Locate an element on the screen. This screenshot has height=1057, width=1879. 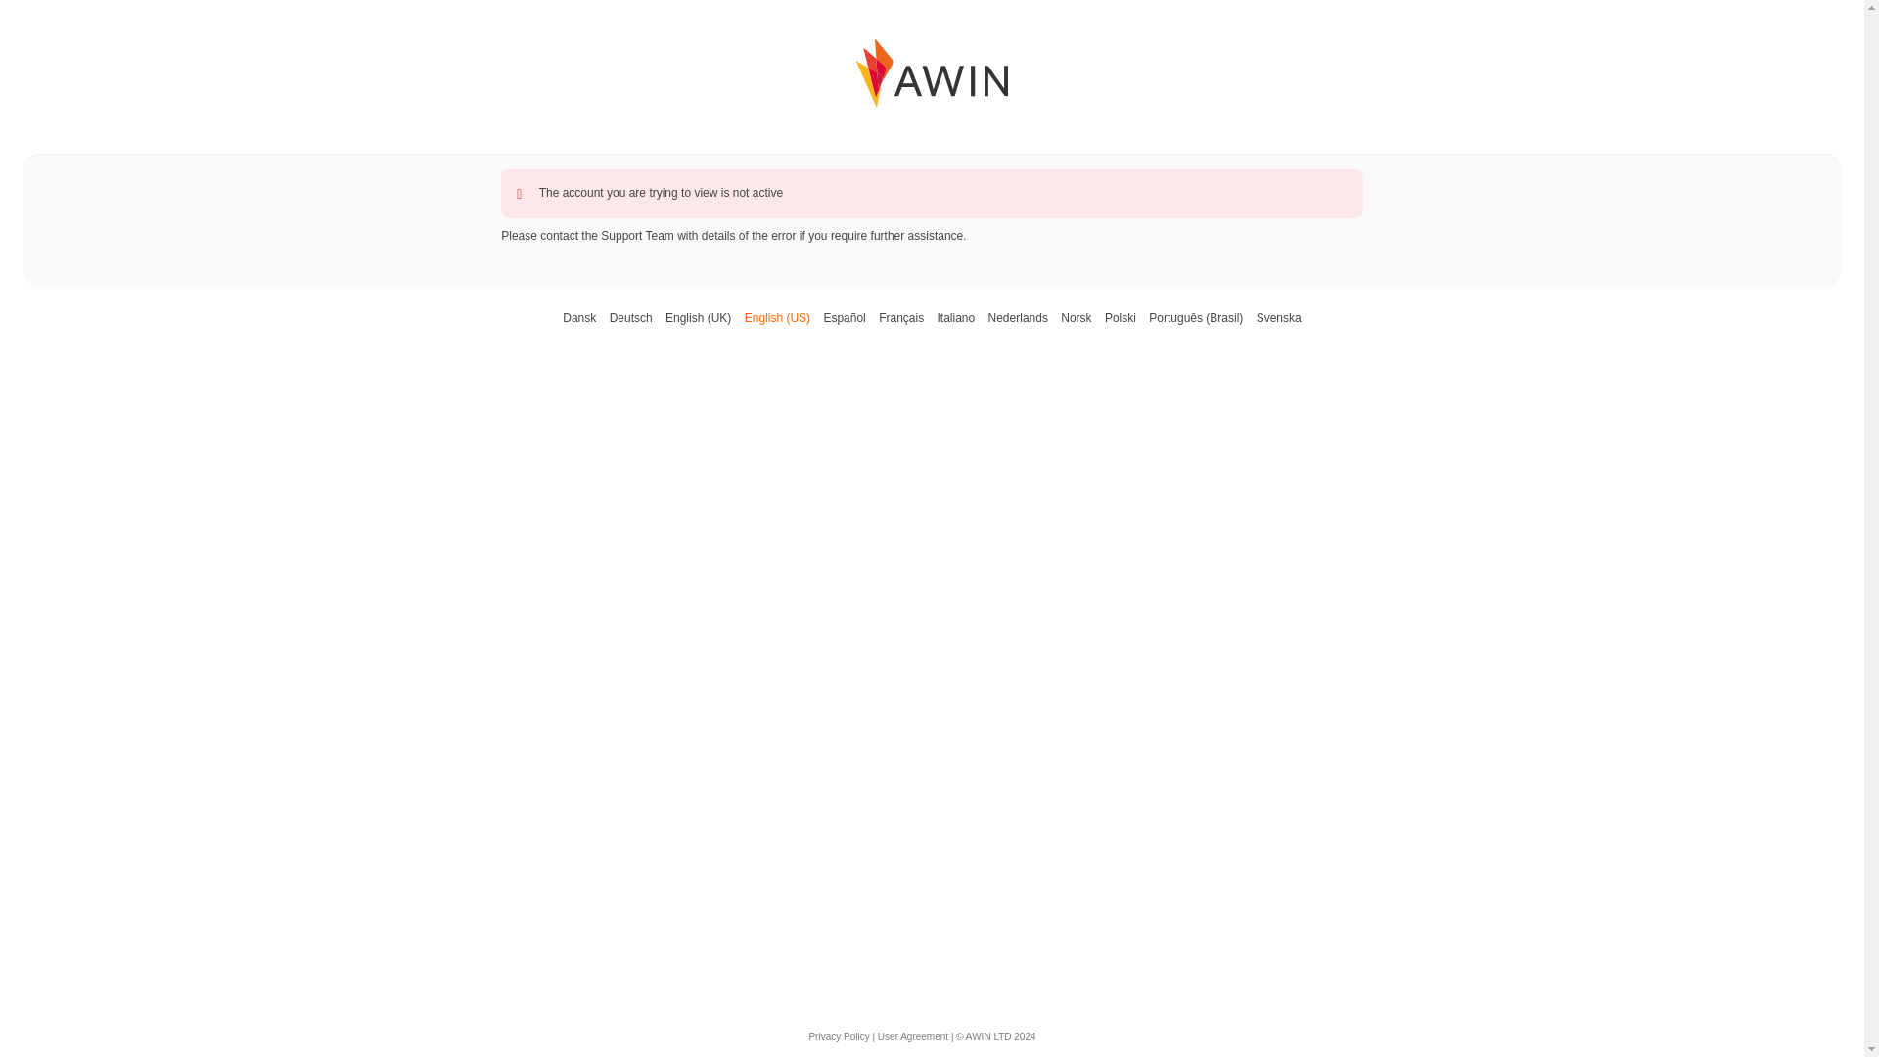
Dansk is located at coordinates (578, 317).